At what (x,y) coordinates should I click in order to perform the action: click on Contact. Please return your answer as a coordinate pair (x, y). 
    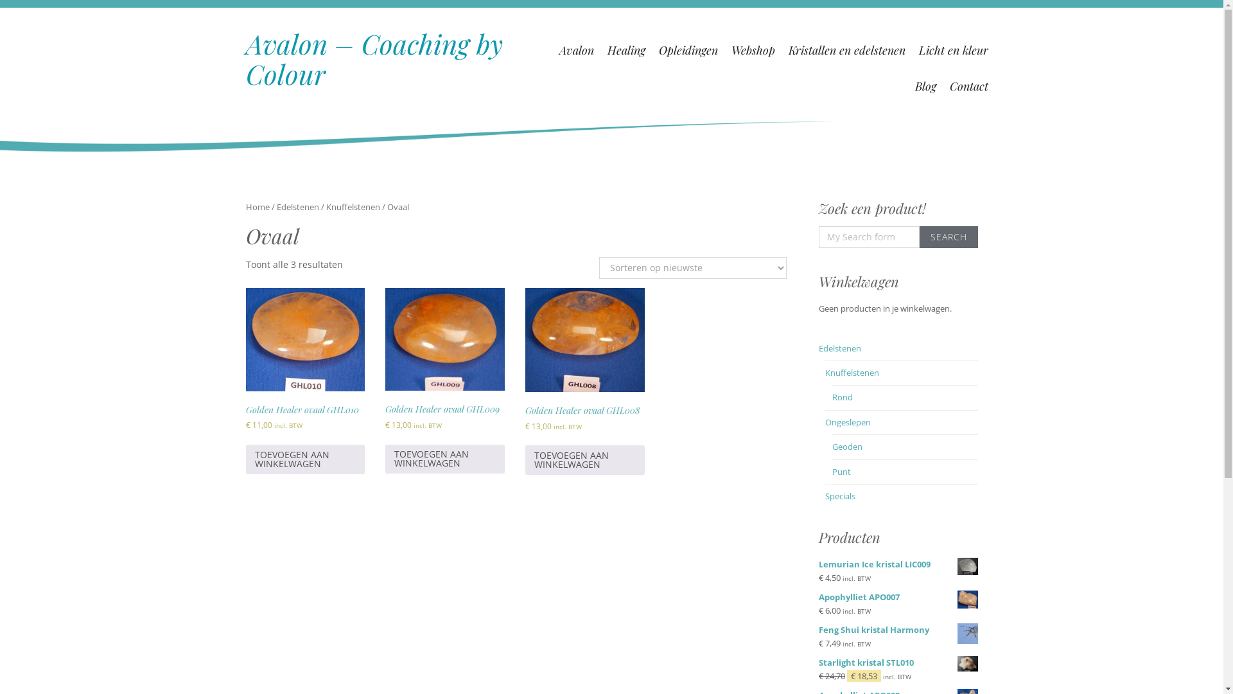
    Looking at the image, I should click on (969, 86).